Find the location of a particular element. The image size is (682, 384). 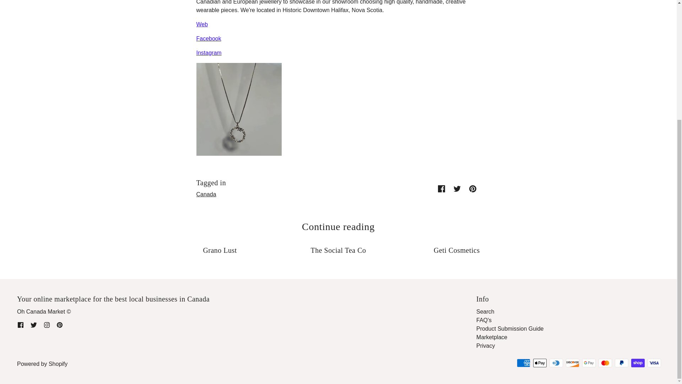

Google Pay is located at coordinates (589, 363).